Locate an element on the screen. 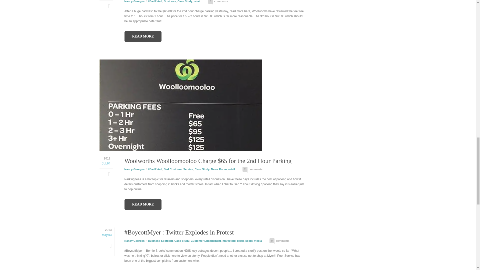  View all posts by Nancy Georges is located at coordinates (134, 240).